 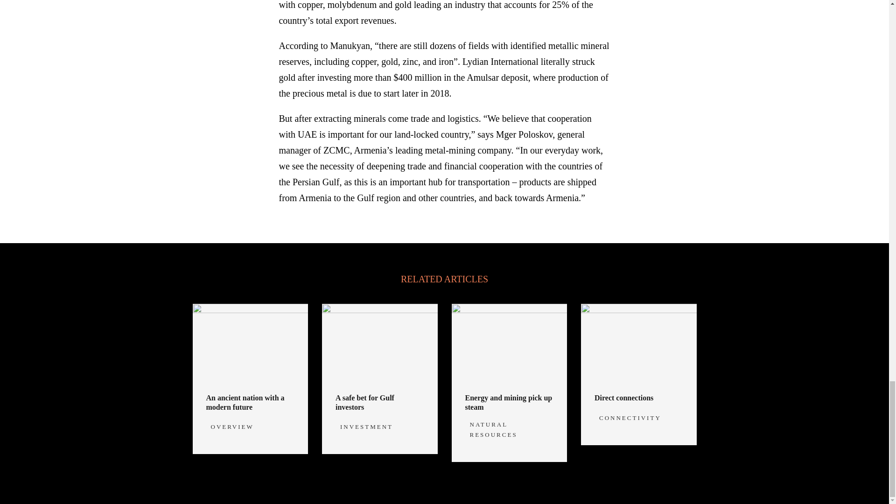 I want to click on An ancient nation with a modern future, so click(x=245, y=402).